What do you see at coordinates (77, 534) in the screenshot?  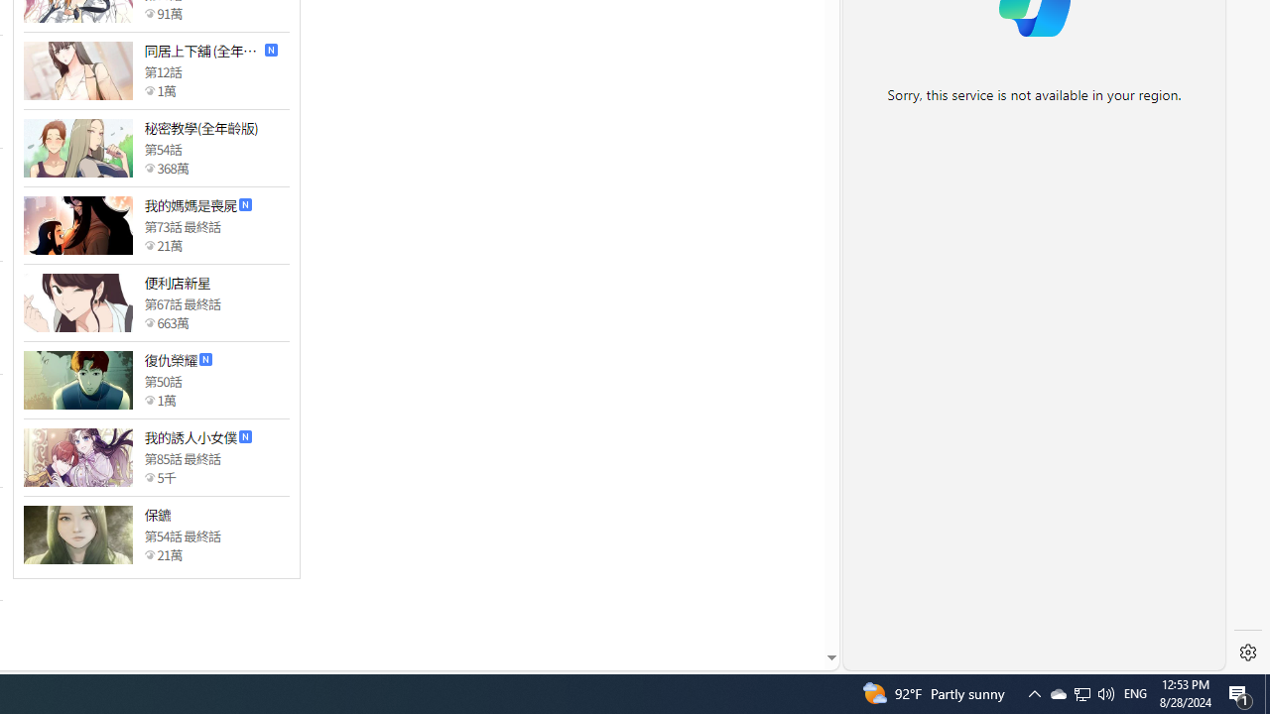 I see `Class: thumb_img` at bounding box center [77, 534].